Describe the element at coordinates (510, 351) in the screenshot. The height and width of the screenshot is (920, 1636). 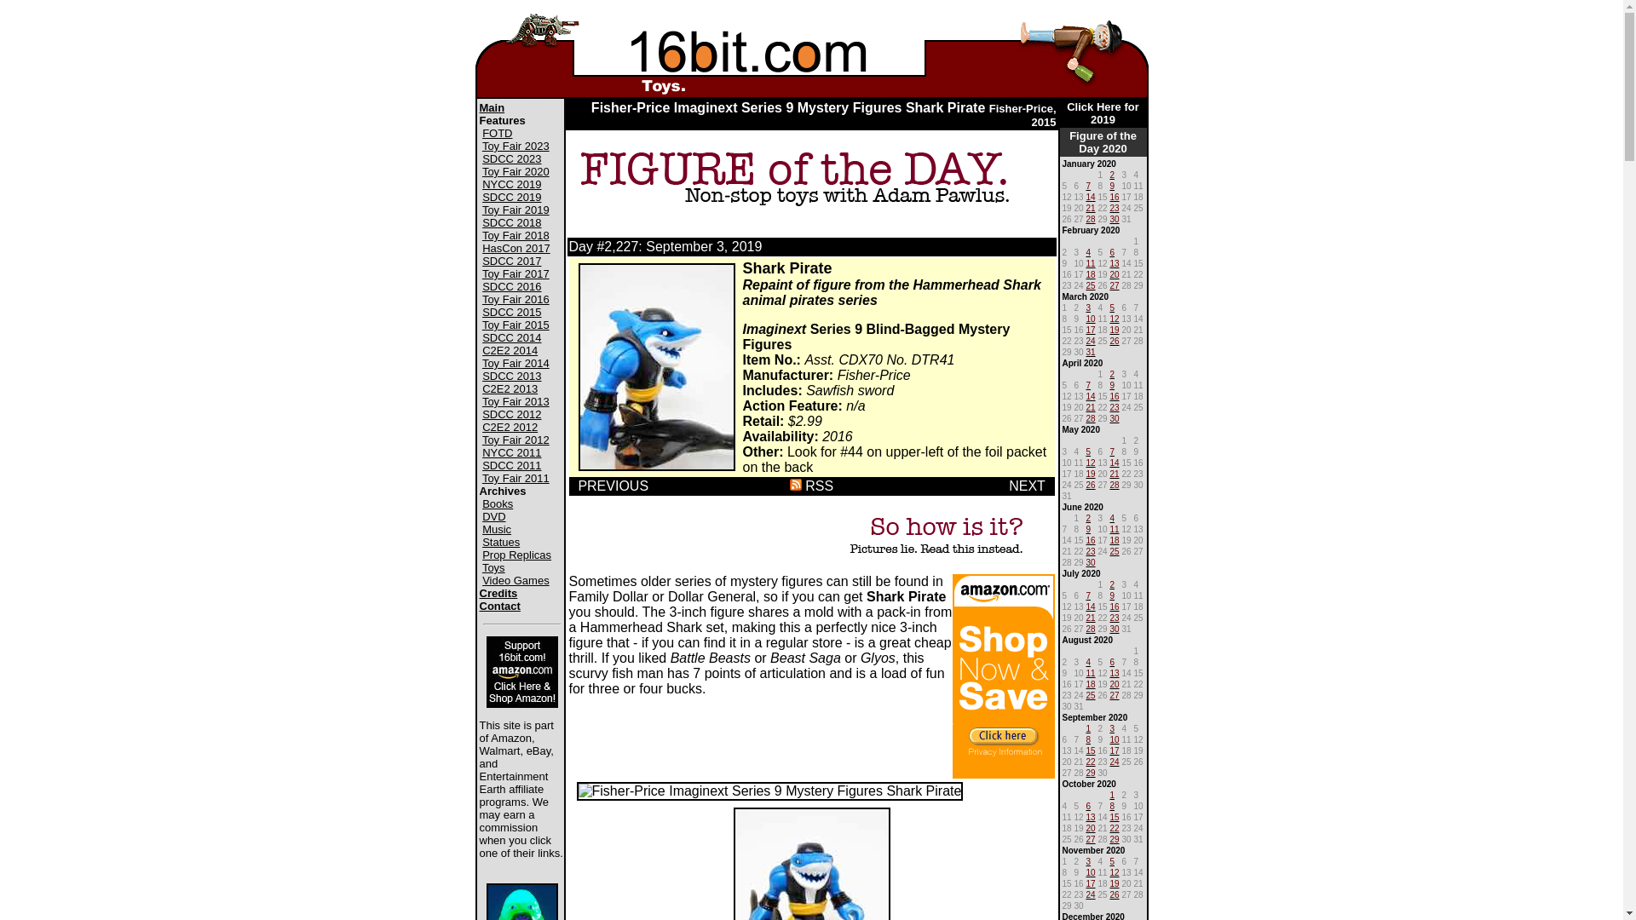
I see `C2E2 2014` at that location.